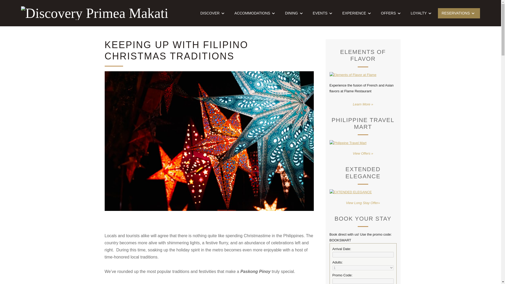 This screenshot has height=284, width=505. I want to click on ELEMENTS OF FLAVOR, so click(352, 75).